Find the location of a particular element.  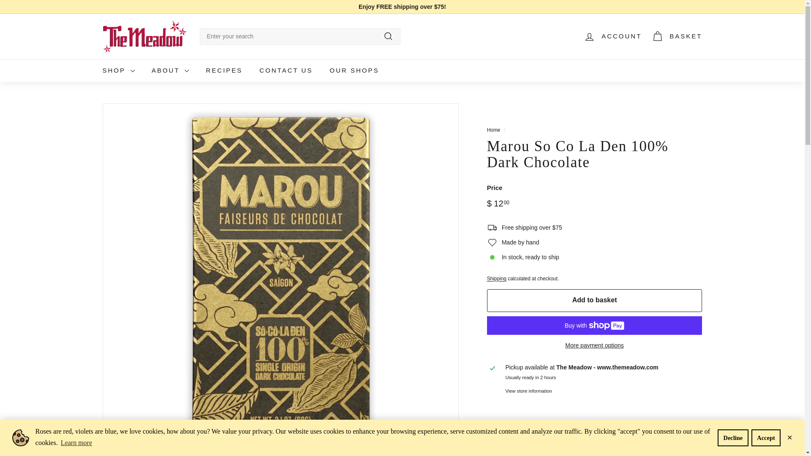

Decline is located at coordinates (733, 438).